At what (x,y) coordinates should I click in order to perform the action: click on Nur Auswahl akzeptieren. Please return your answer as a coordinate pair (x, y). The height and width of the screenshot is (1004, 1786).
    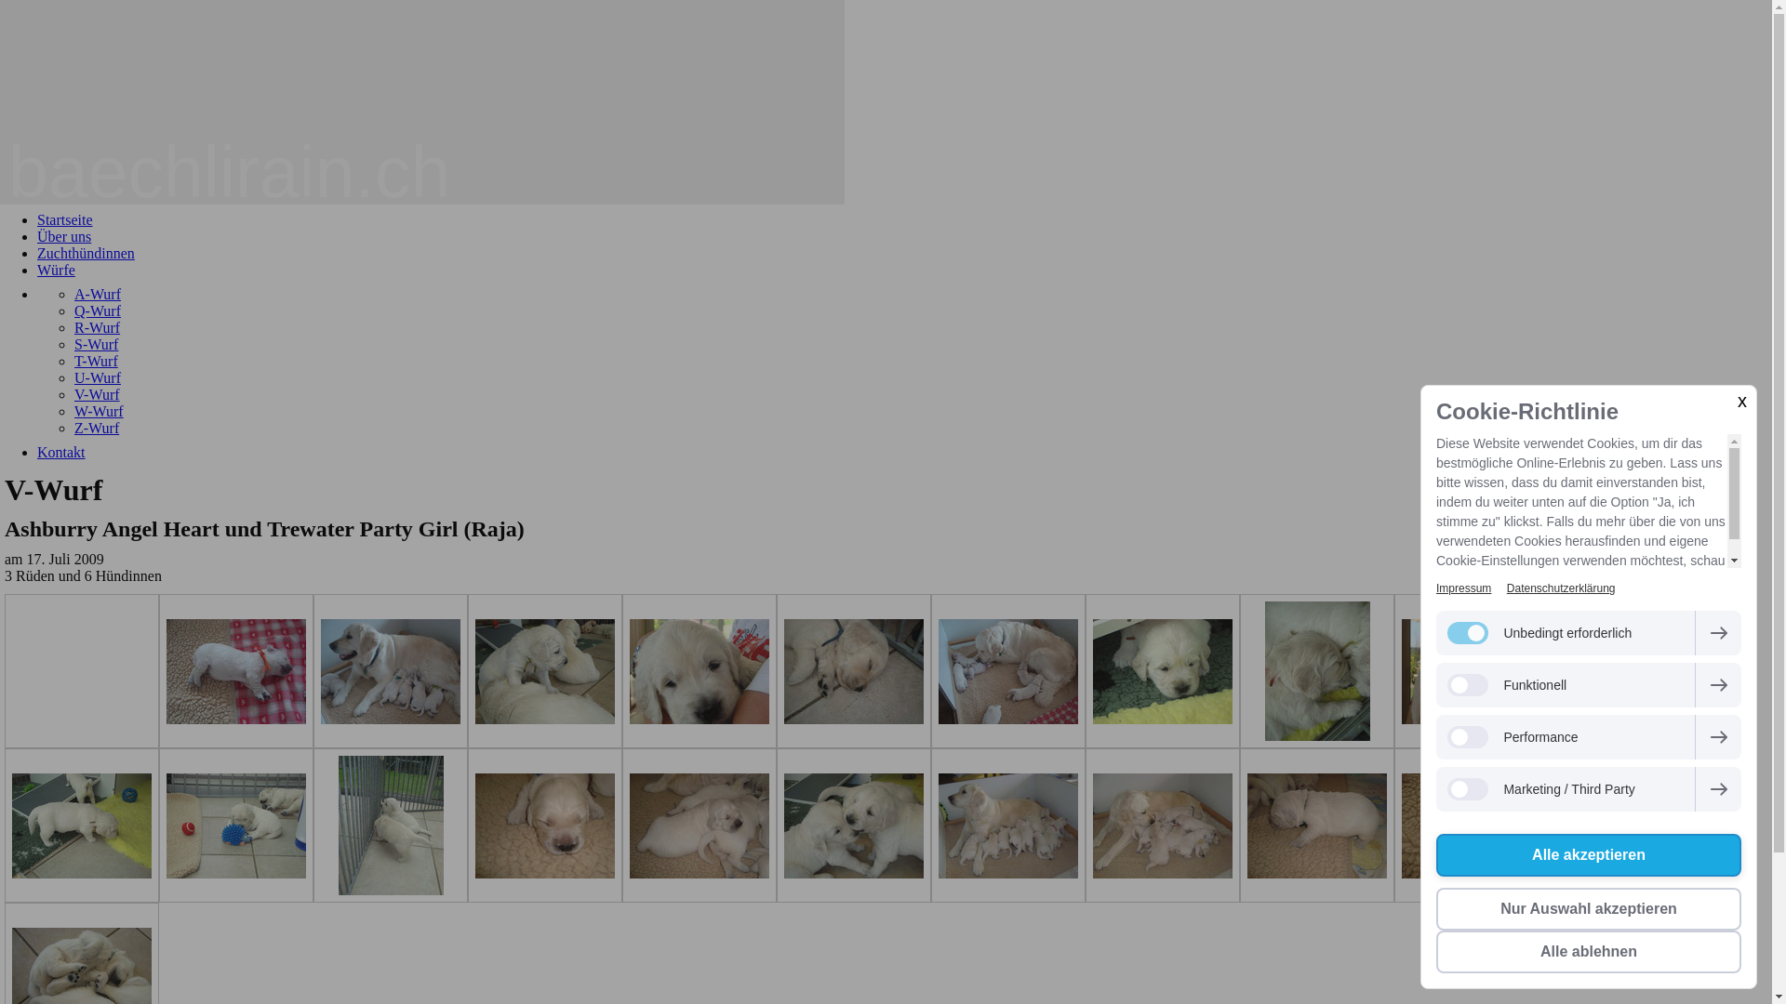
    Looking at the image, I should click on (1589, 909).